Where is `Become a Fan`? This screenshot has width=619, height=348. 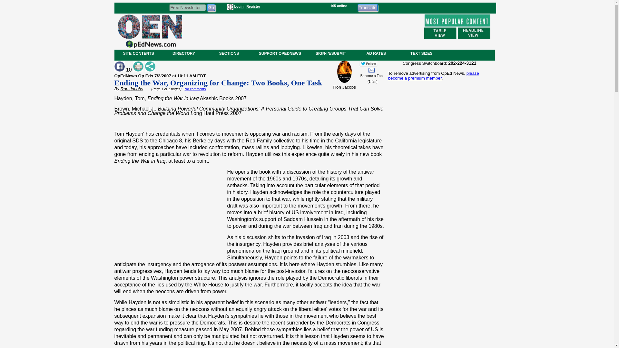 Become a Fan is located at coordinates (371, 75).